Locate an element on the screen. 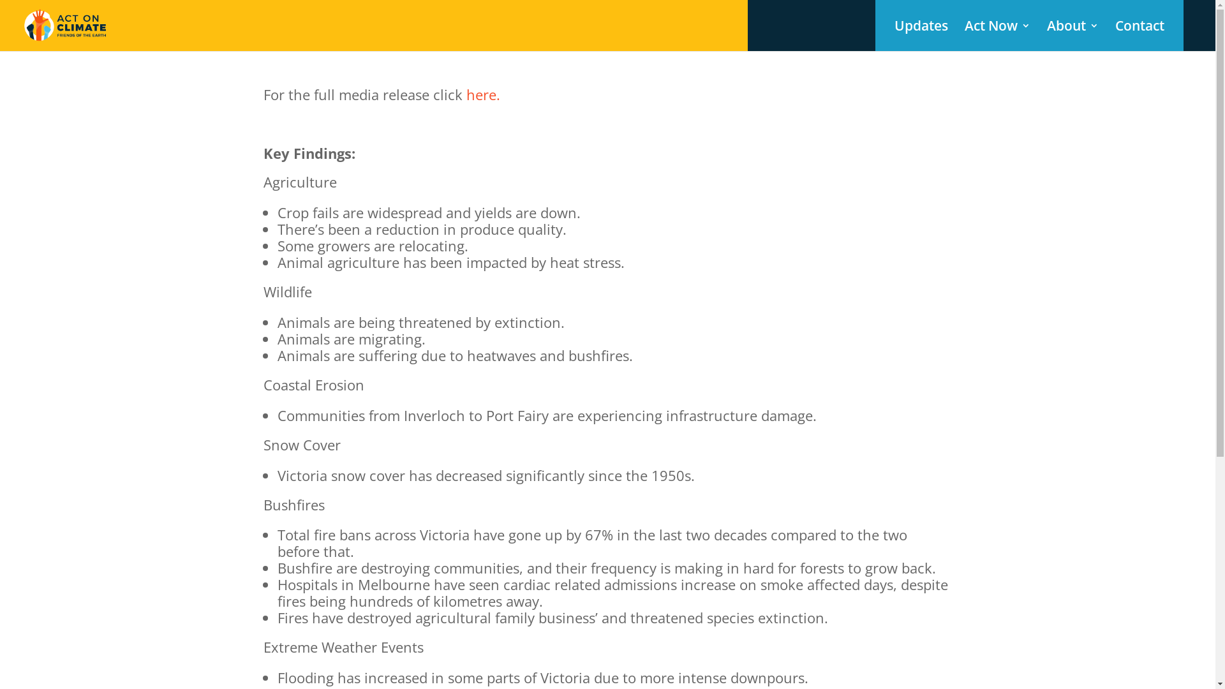 The image size is (1225, 689). here. is located at coordinates (482, 94).